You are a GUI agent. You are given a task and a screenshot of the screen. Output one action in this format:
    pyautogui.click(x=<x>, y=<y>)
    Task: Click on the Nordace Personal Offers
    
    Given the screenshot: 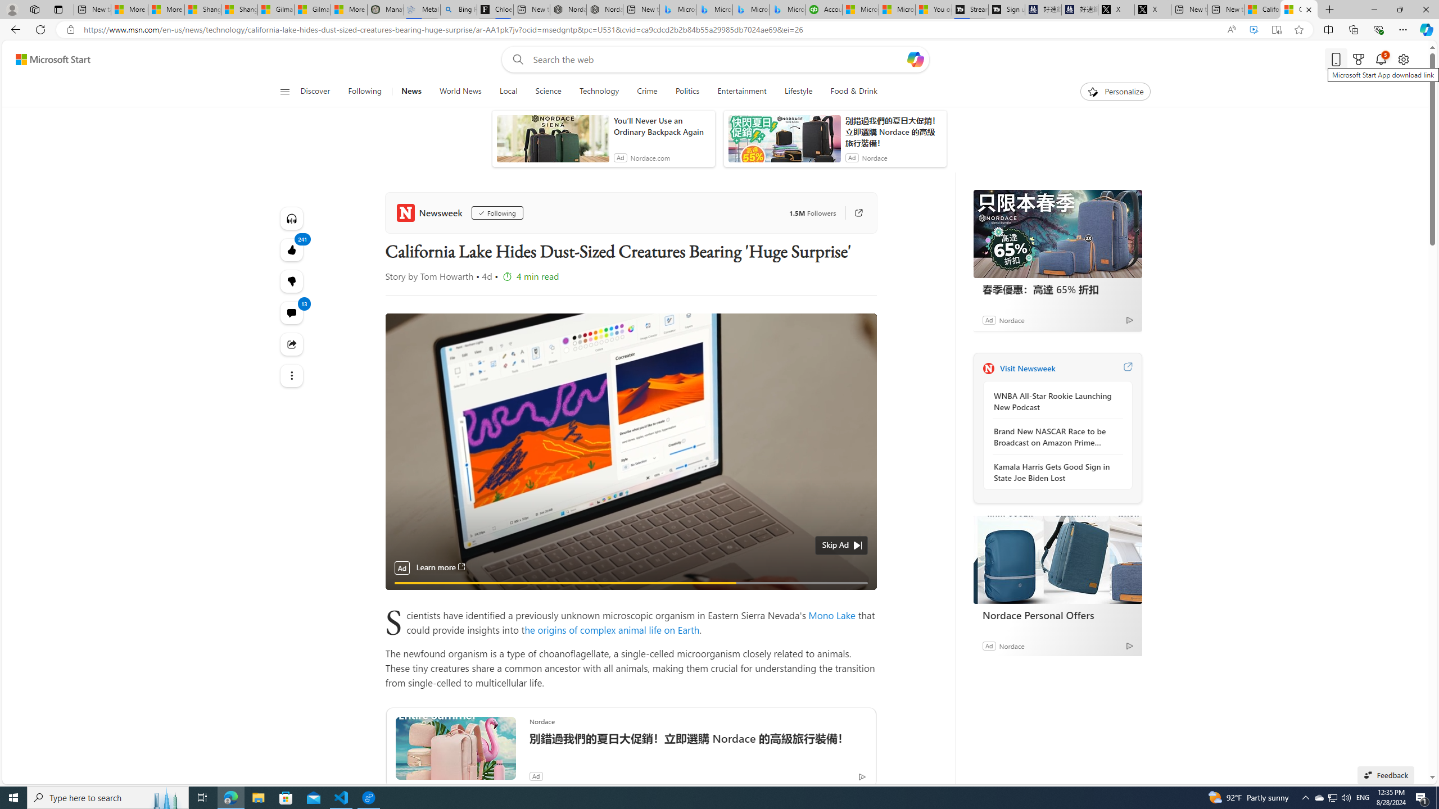 What is the action you would take?
    pyautogui.click(x=1057, y=615)
    